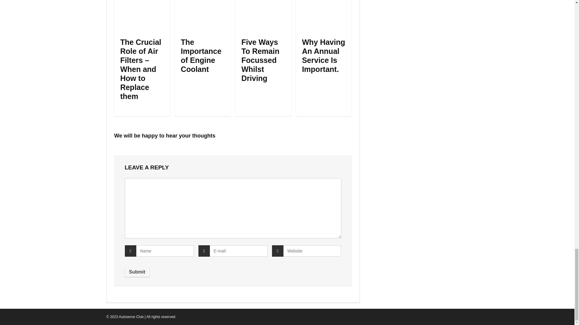 This screenshot has height=325, width=579. What do you see at coordinates (201, 56) in the screenshot?
I see `The Importance of Engine Coolant` at bounding box center [201, 56].